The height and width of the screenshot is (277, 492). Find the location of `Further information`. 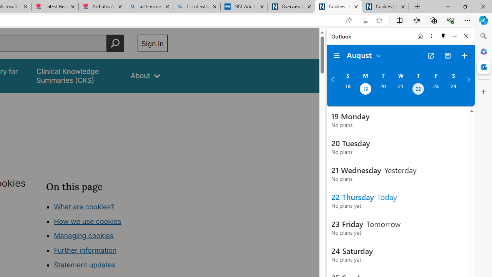

Further information is located at coordinates (85, 250).